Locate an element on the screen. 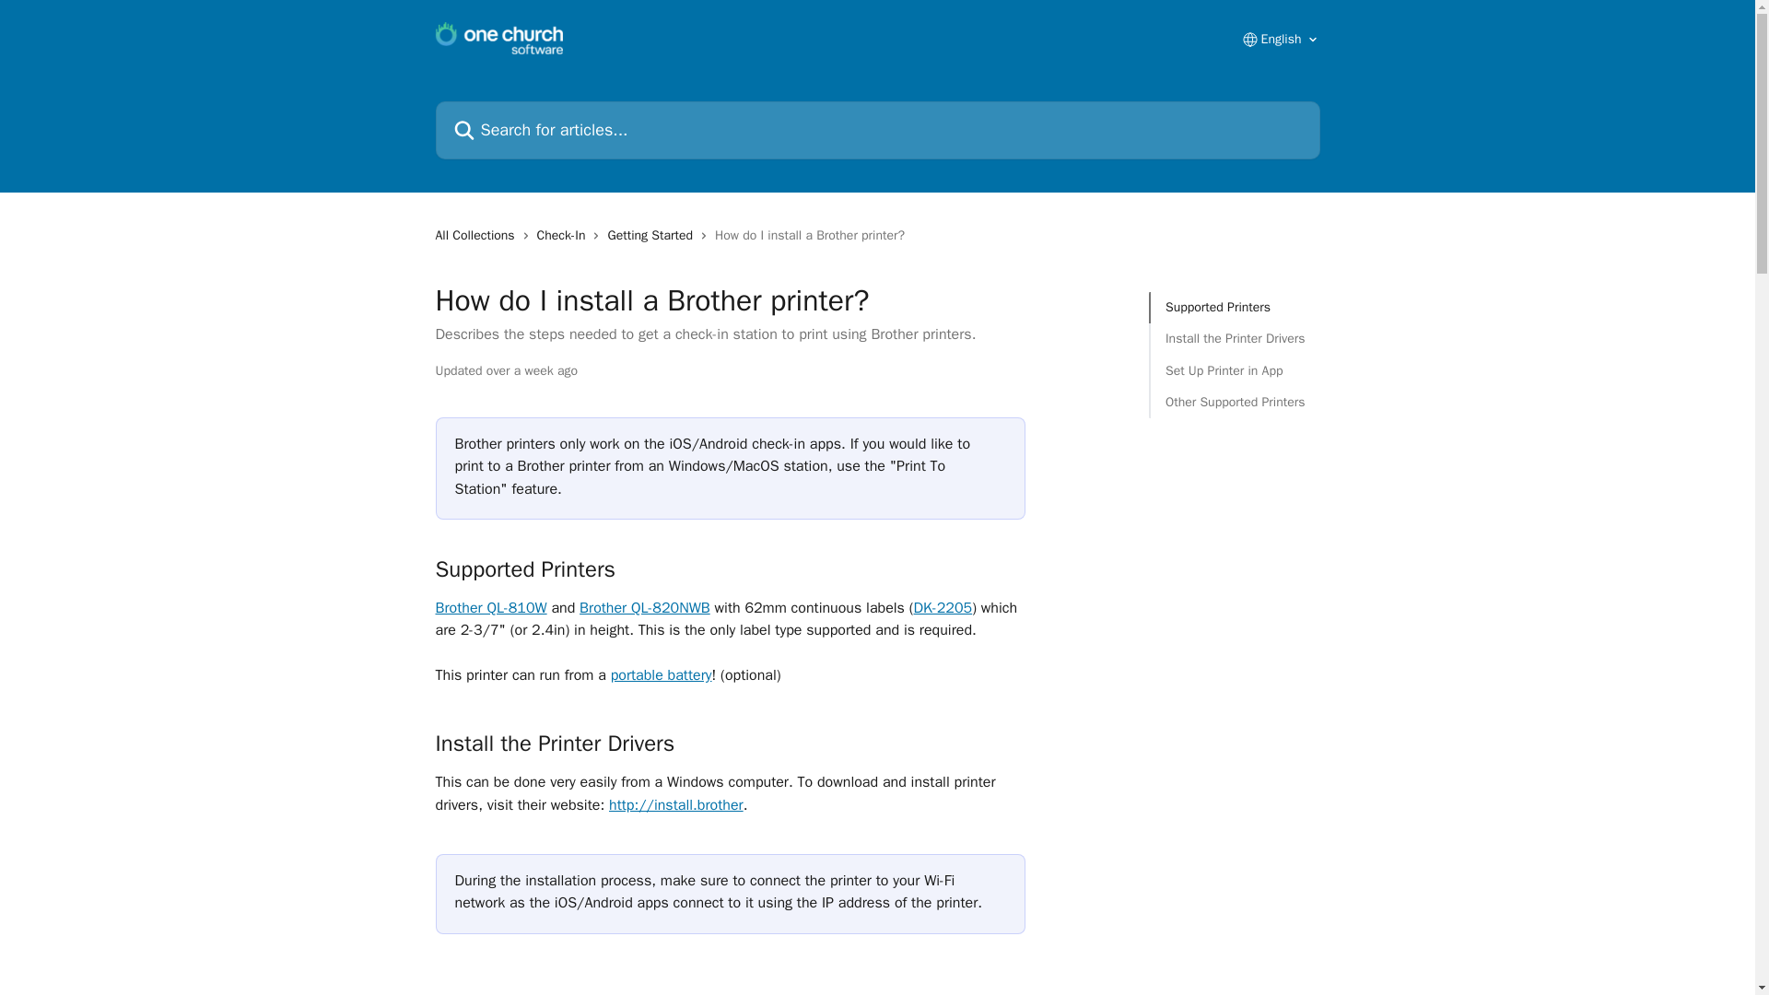 The width and height of the screenshot is (1769, 995). Brother QL-810W is located at coordinates (490, 608).